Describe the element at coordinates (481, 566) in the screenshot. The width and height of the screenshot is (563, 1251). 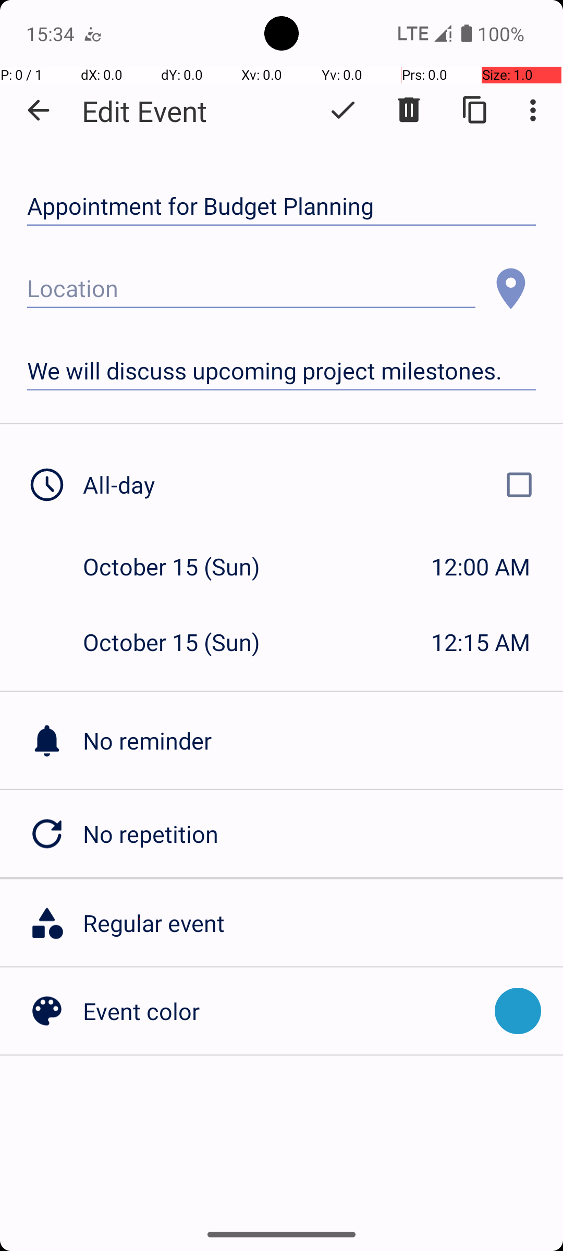
I see `12:00 AM` at that location.